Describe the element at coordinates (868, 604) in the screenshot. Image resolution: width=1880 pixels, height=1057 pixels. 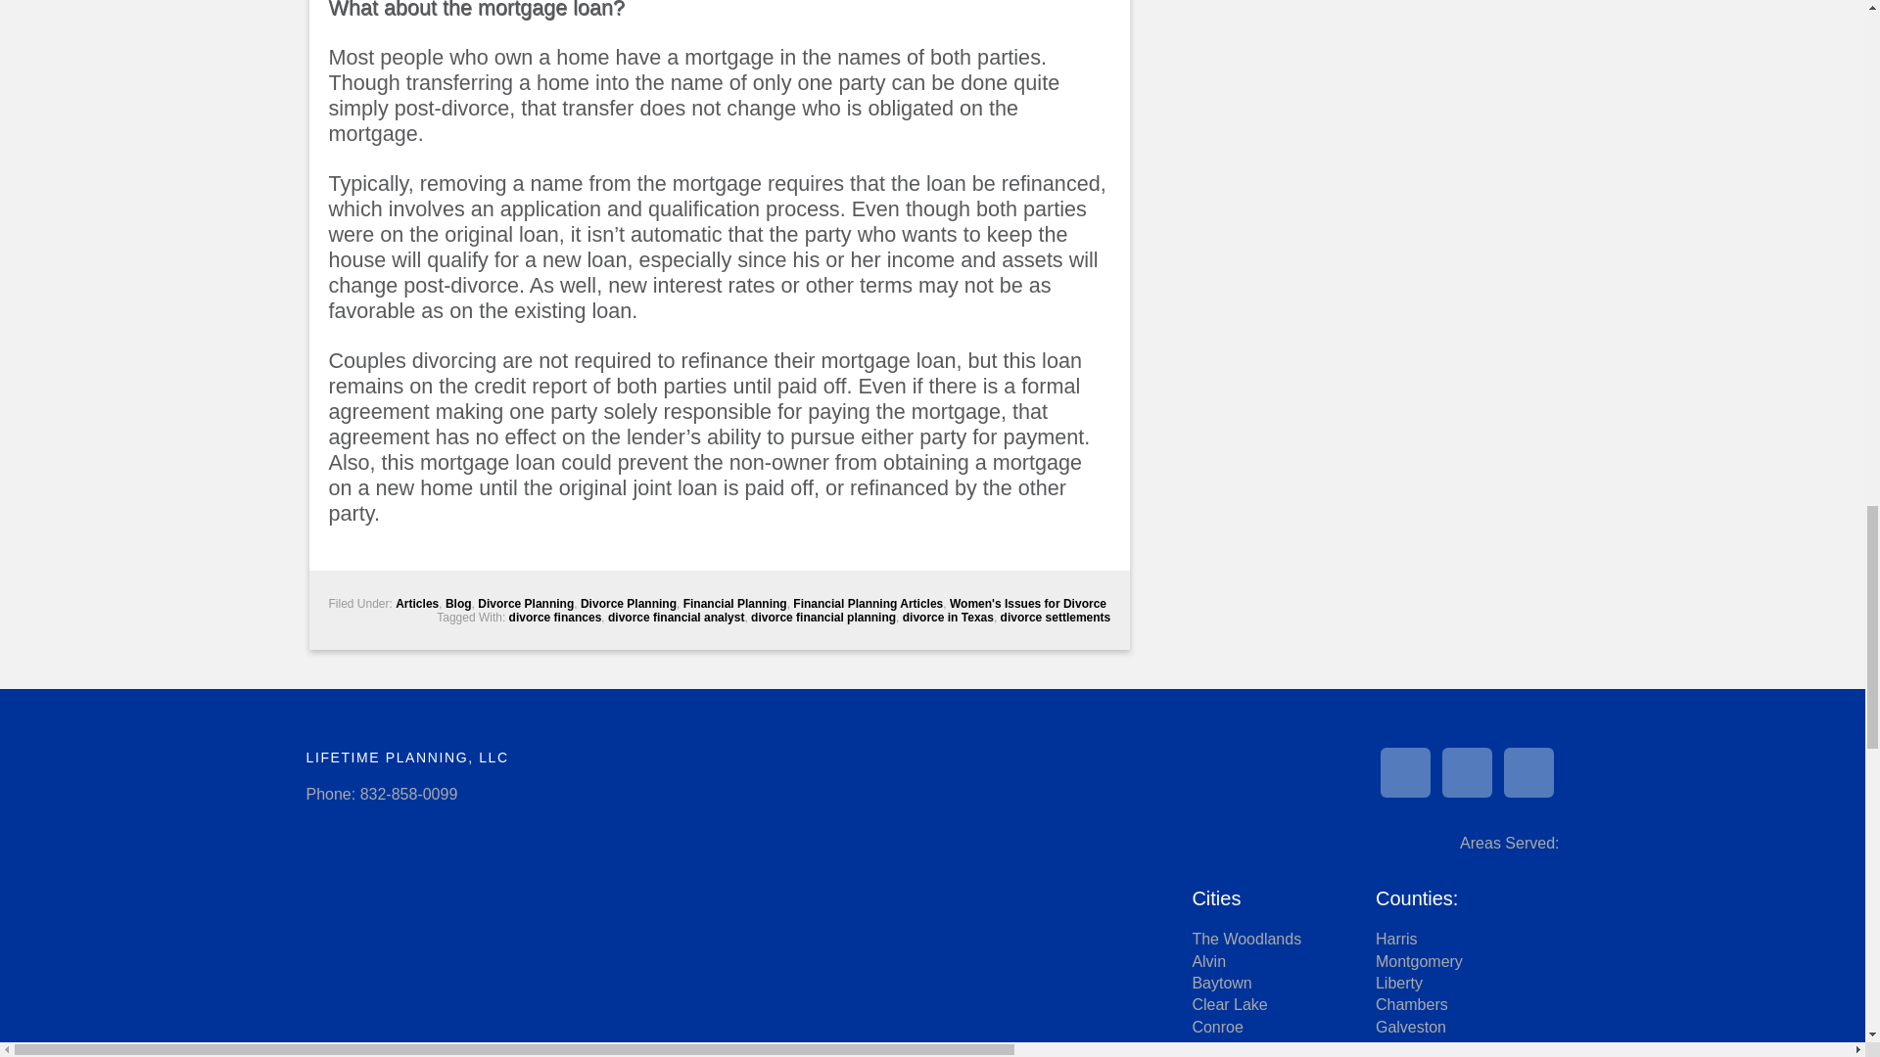
I see `Financial Planning Articles` at that location.